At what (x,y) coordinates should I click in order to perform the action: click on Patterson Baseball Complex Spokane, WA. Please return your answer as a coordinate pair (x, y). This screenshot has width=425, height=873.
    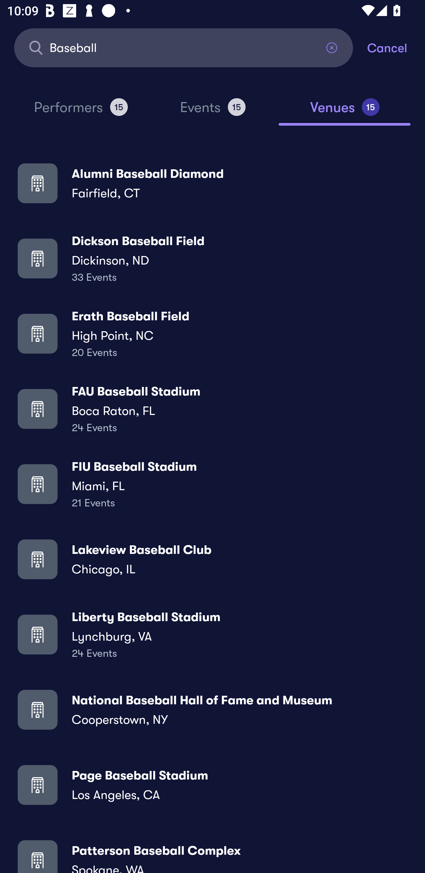
    Looking at the image, I should click on (212, 853).